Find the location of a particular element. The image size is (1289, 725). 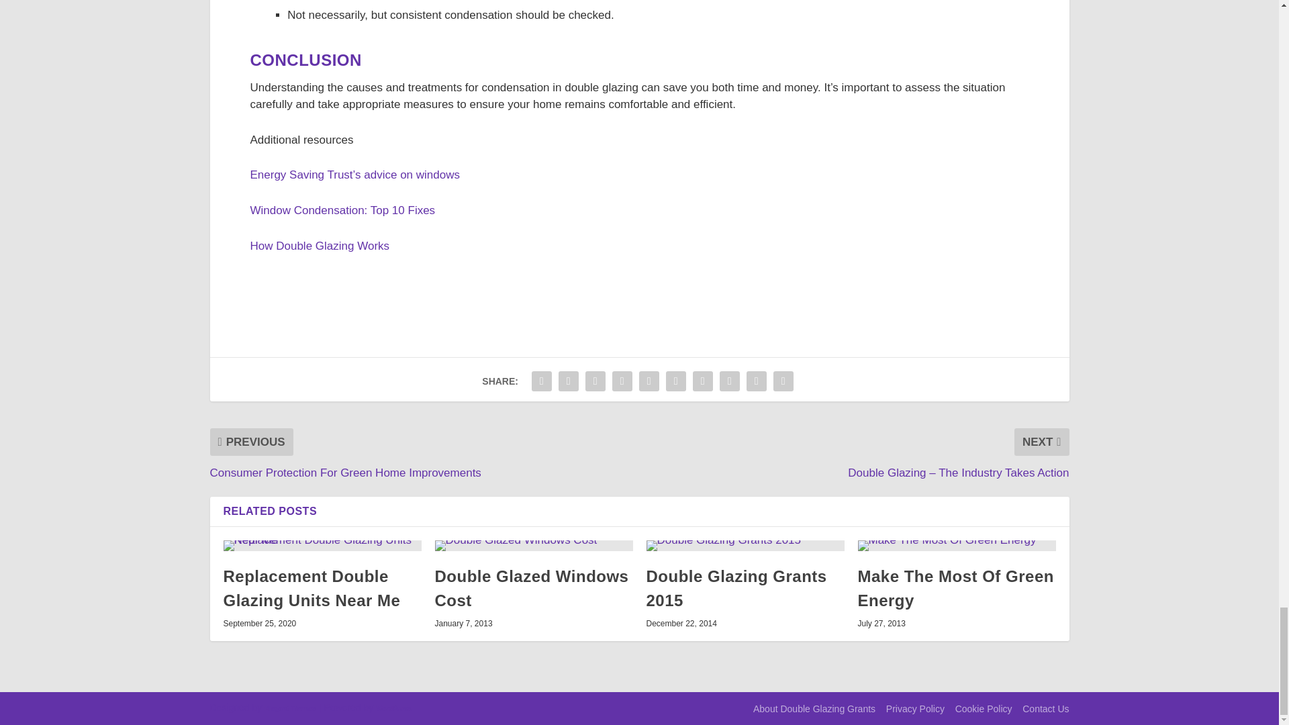

Share "Condensation in Double Glazing" via Stumbleupon is located at coordinates (730, 381).